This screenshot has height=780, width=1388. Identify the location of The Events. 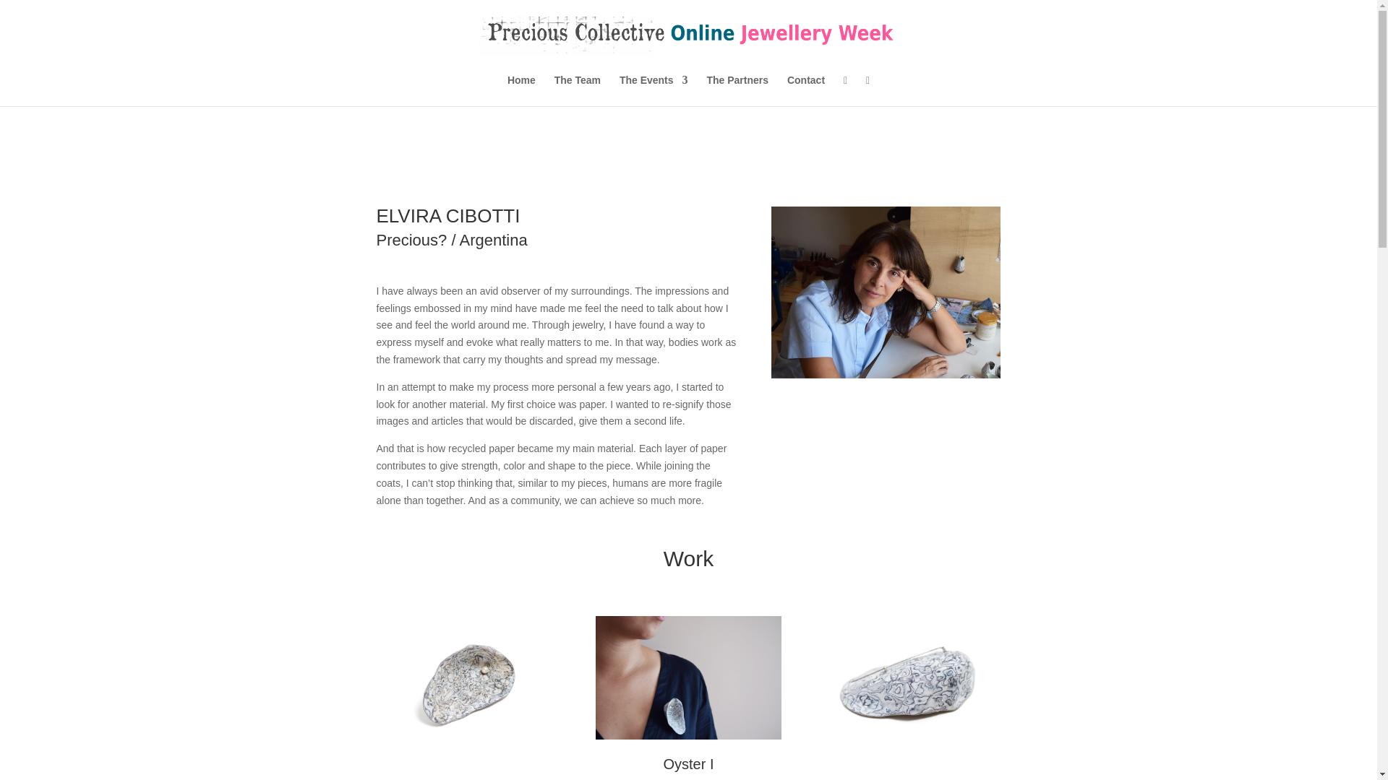
(654, 90).